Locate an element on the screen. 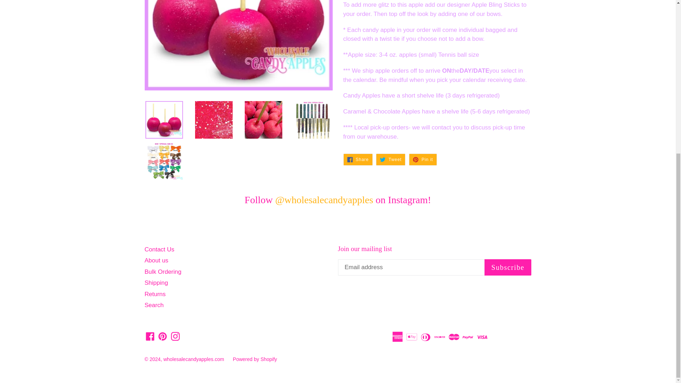 The height and width of the screenshot is (383, 681). wholesalecandyapples.com on Facebook is located at coordinates (155, 294).